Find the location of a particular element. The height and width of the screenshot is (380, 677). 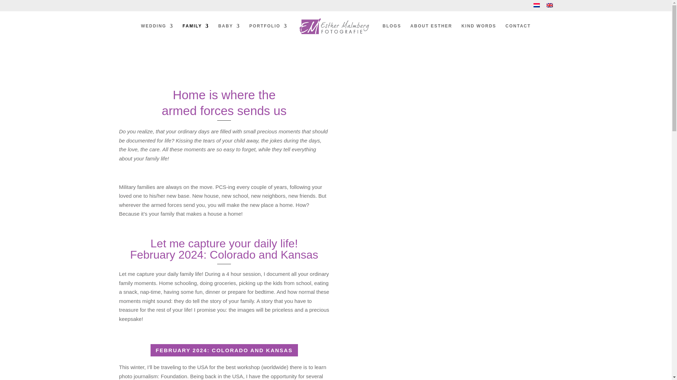

FAMILY is located at coordinates (196, 32).